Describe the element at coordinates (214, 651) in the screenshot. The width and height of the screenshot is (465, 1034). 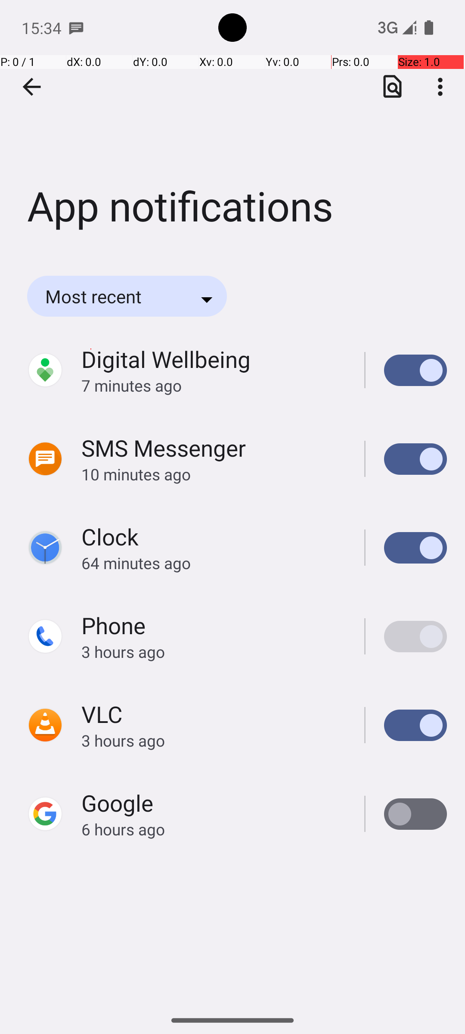
I see `3 hours ago` at that location.